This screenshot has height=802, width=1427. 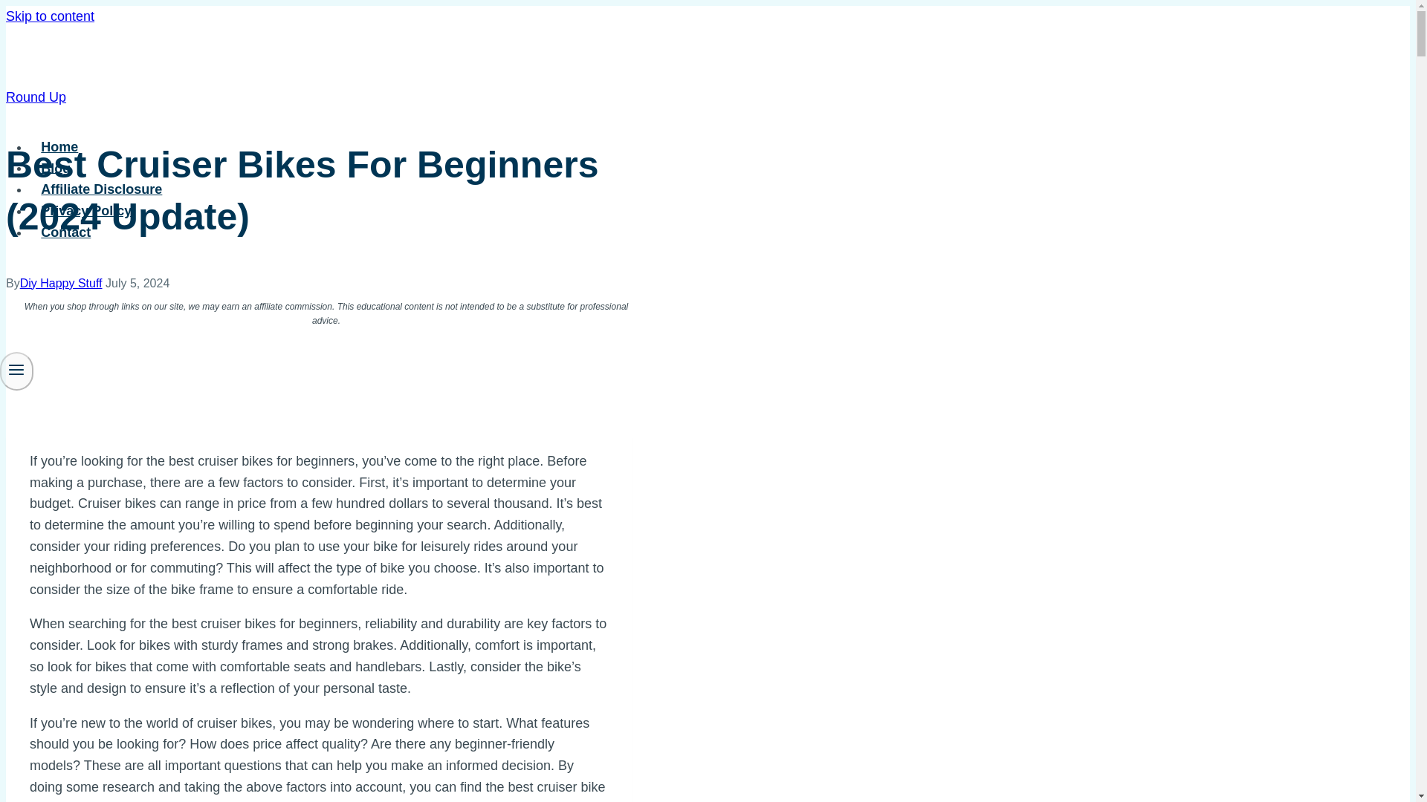 I want to click on Diy Happy Stuff, so click(x=61, y=282).